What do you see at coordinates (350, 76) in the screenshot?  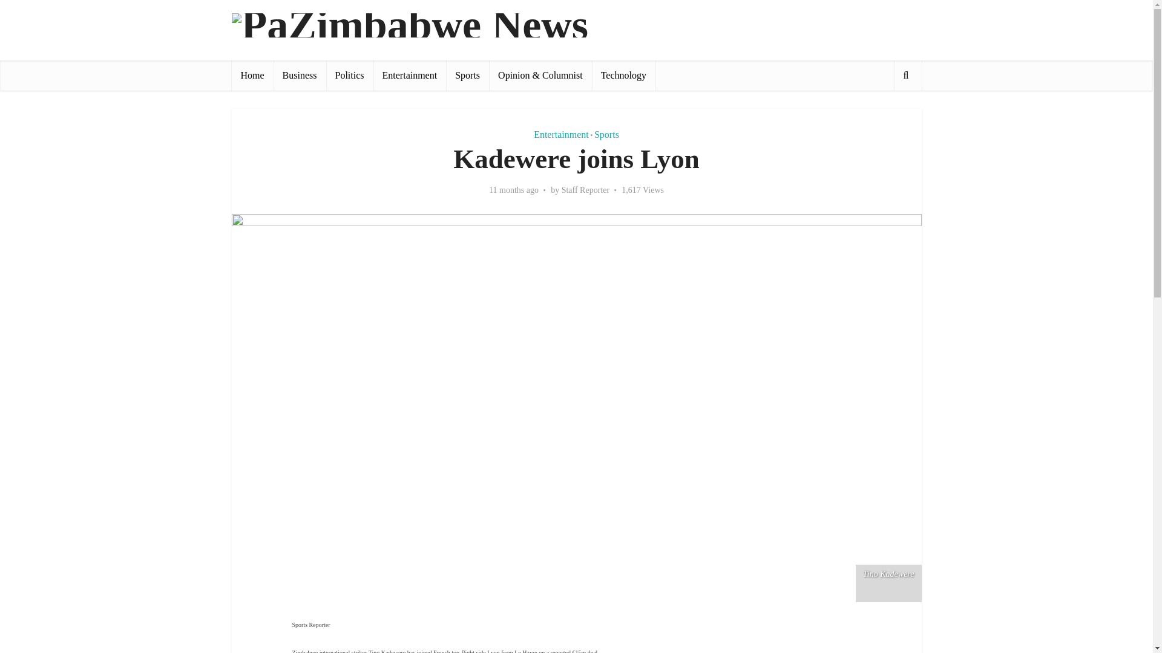 I see `Politics` at bounding box center [350, 76].